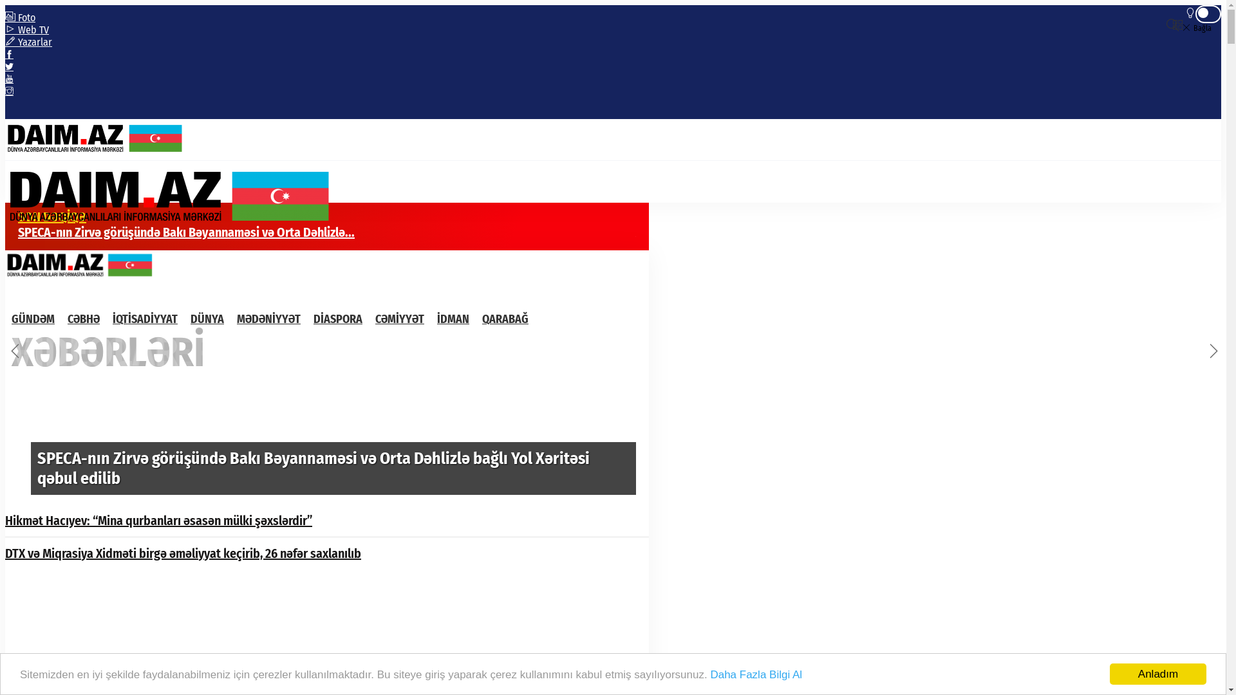  Describe the element at coordinates (108, 154) in the screenshot. I see `DAIM | AZ` at that location.